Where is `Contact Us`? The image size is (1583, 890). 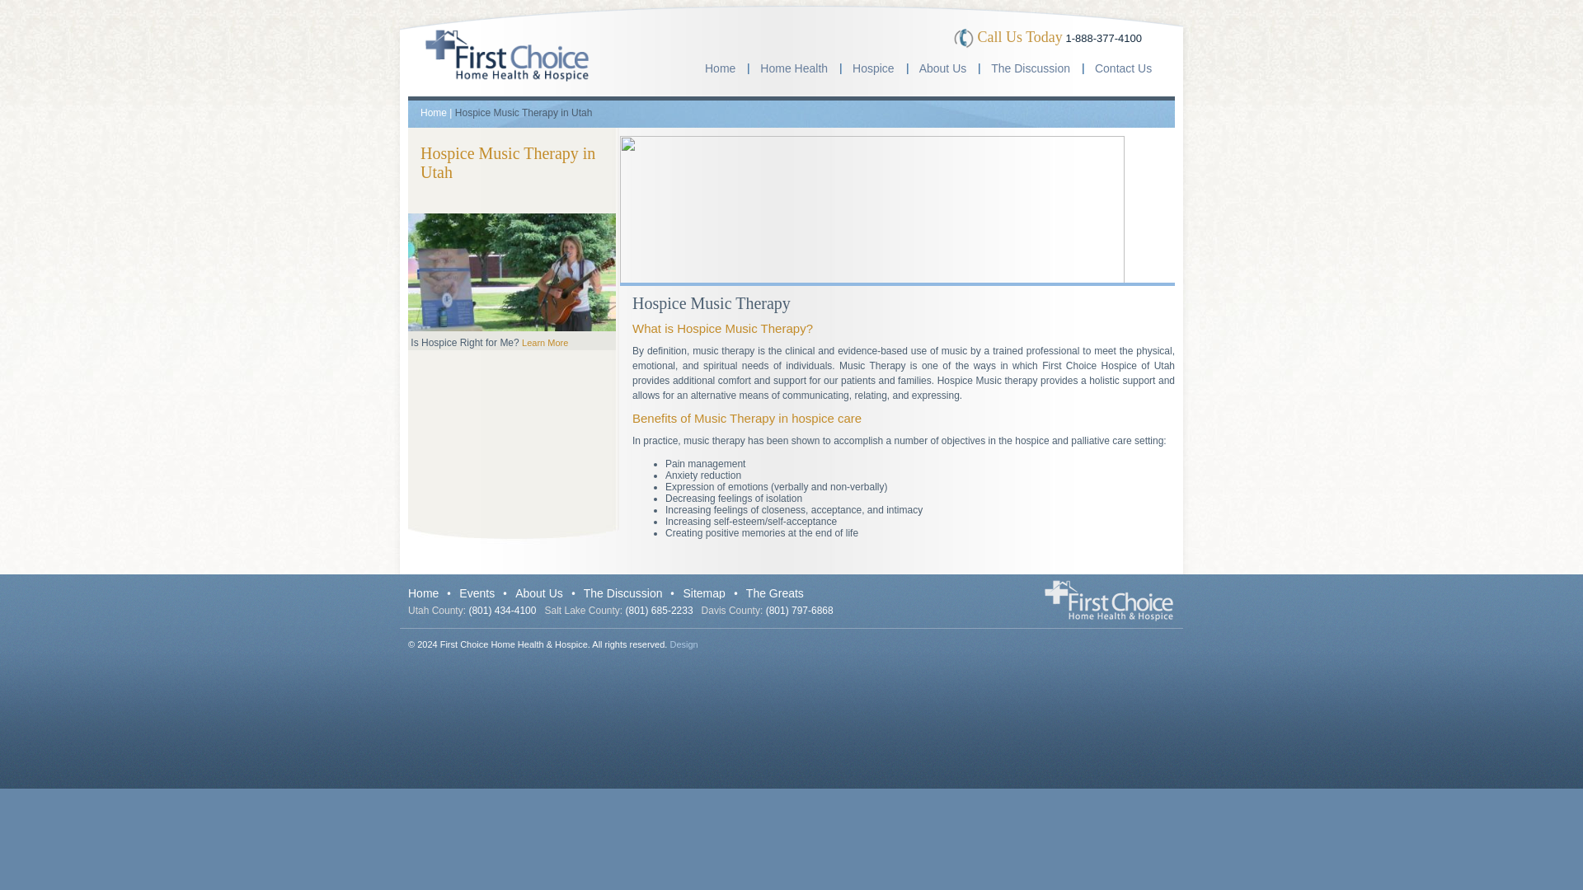
Contact Us is located at coordinates (1123, 73).